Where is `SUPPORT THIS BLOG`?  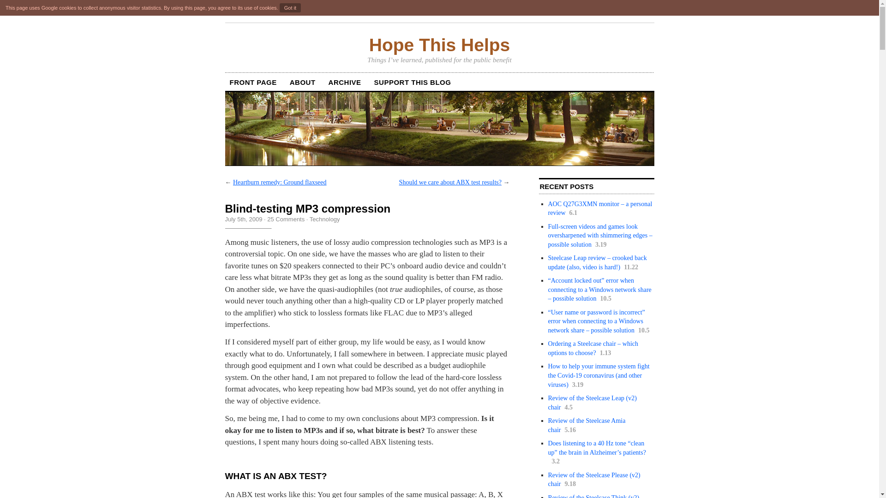 SUPPORT THIS BLOG is located at coordinates (413, 82).